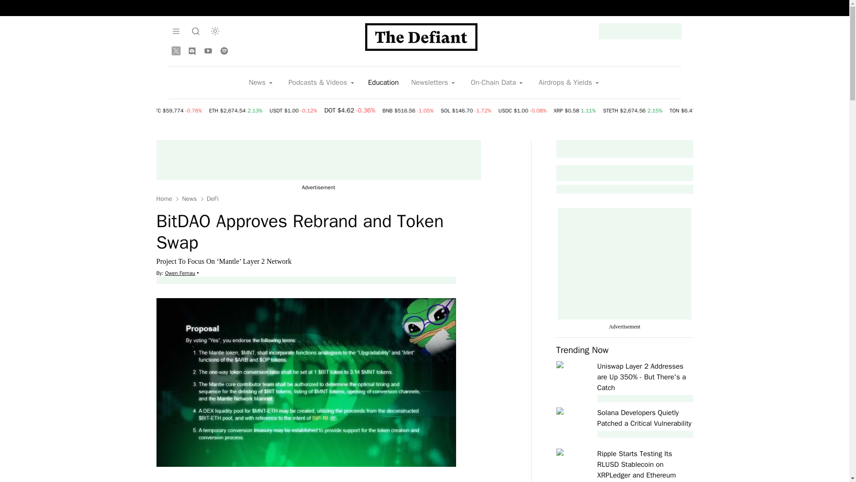 The height and width of the screenshot is (482, 856). Describe the element at coordinates (215, 31) in the screenshot. I see `Toggle theme` at that location.